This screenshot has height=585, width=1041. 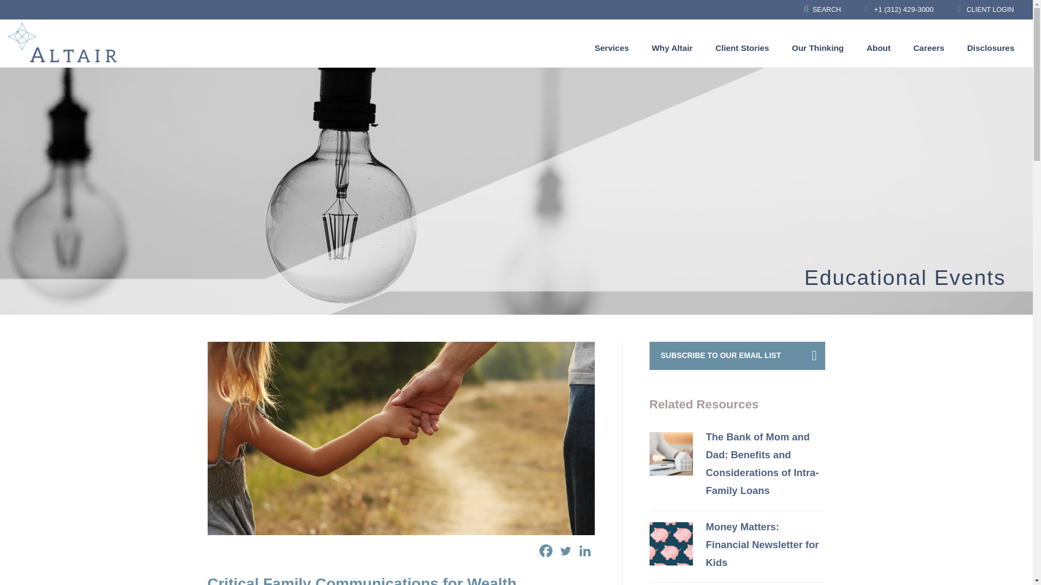 I want to click on Why Altair, so click(x=672, y=48).